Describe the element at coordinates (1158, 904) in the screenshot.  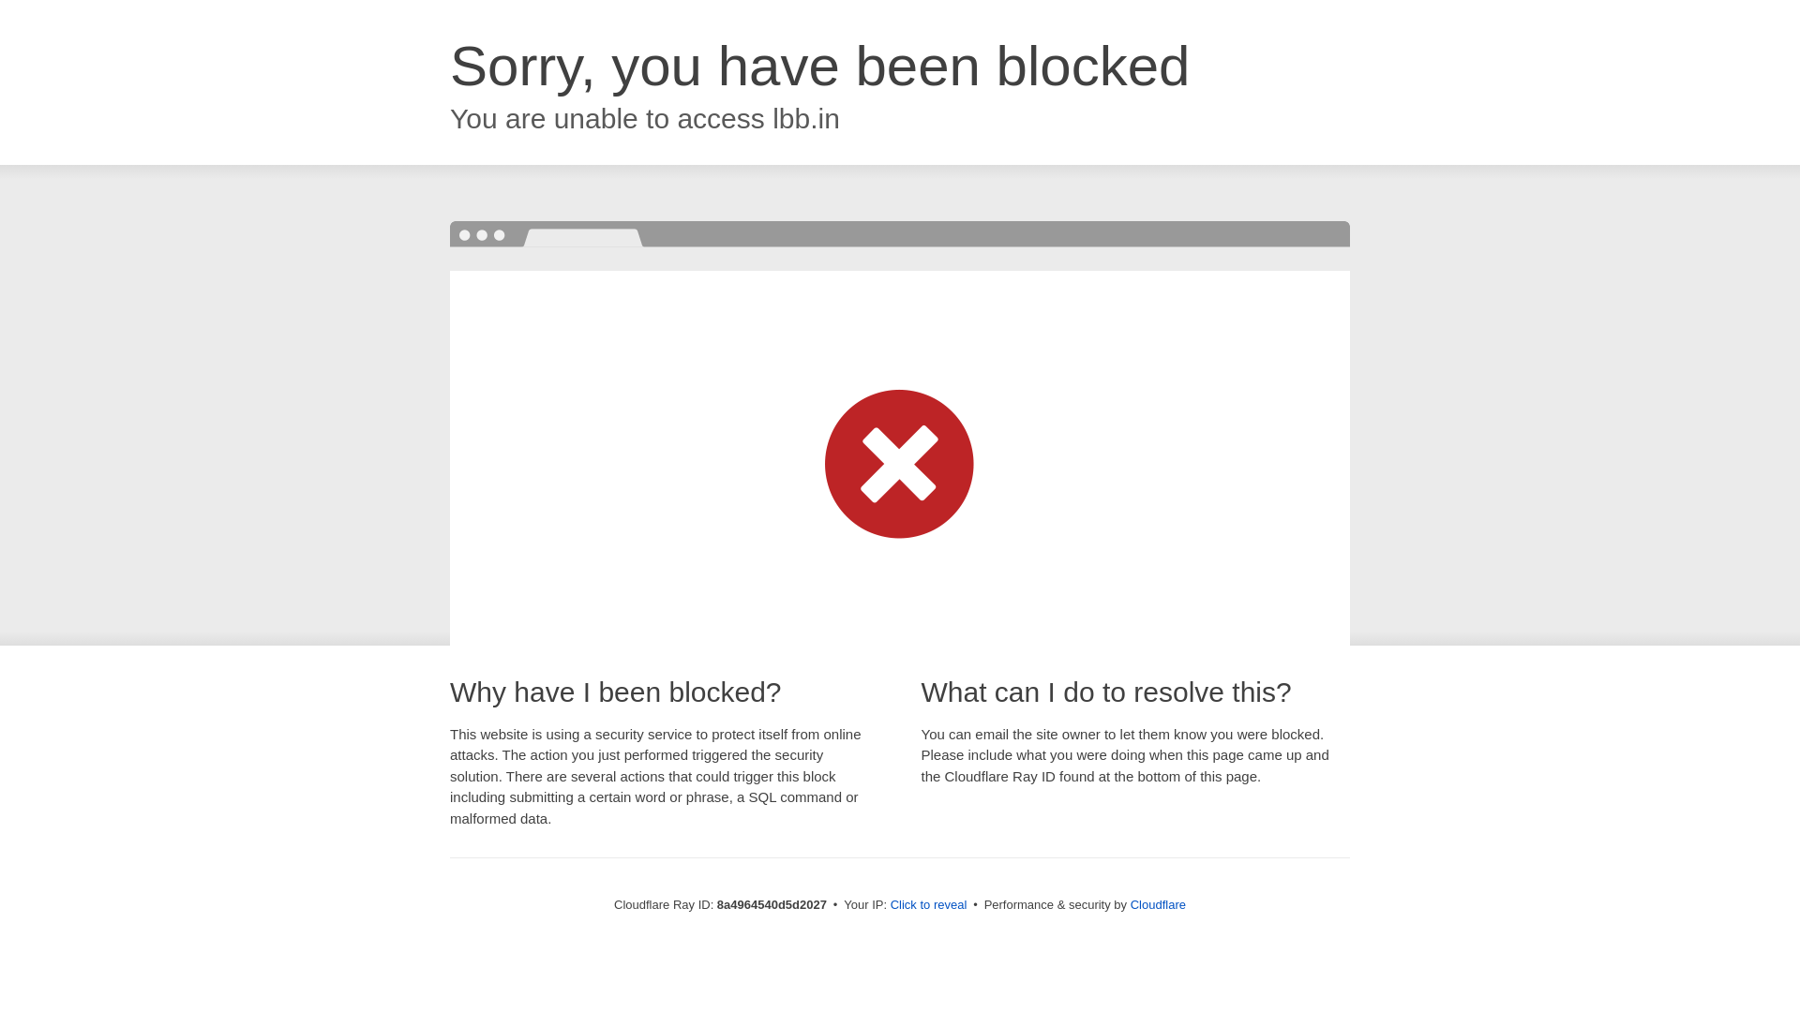
I see `Cloudflare` at that location.